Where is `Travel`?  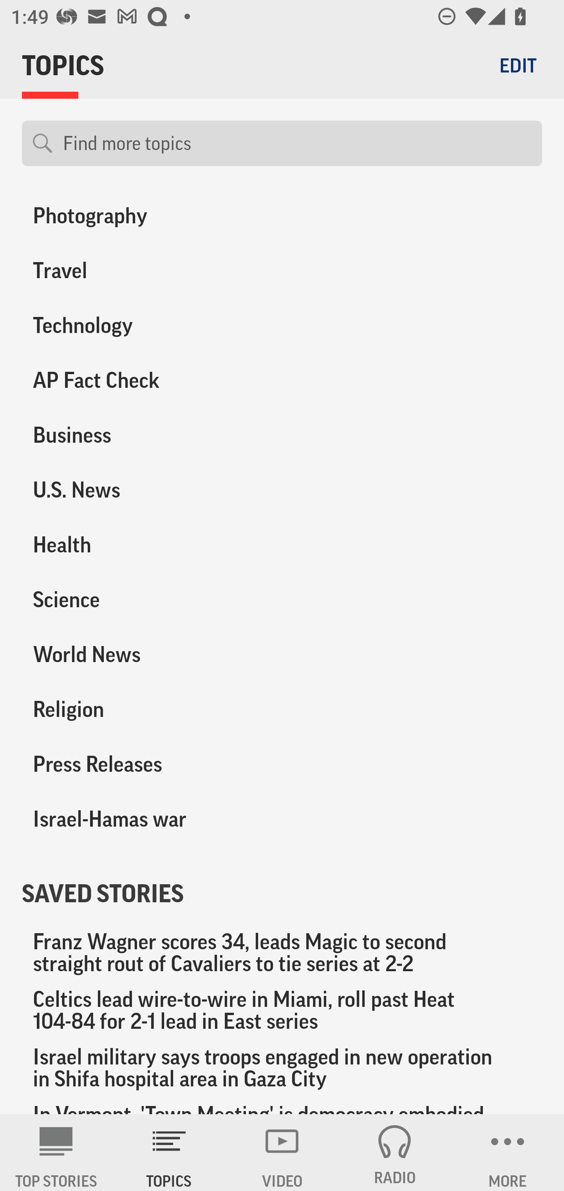 Travel is located at coordinates (141, 270).